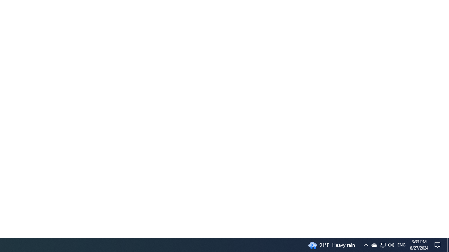 Image resolution: width=449 pixels, height=252 pixels. What do you see at coordinates (438, 245) in the screenshot?
I see `Show desktop` at bounding box center [438, 245].